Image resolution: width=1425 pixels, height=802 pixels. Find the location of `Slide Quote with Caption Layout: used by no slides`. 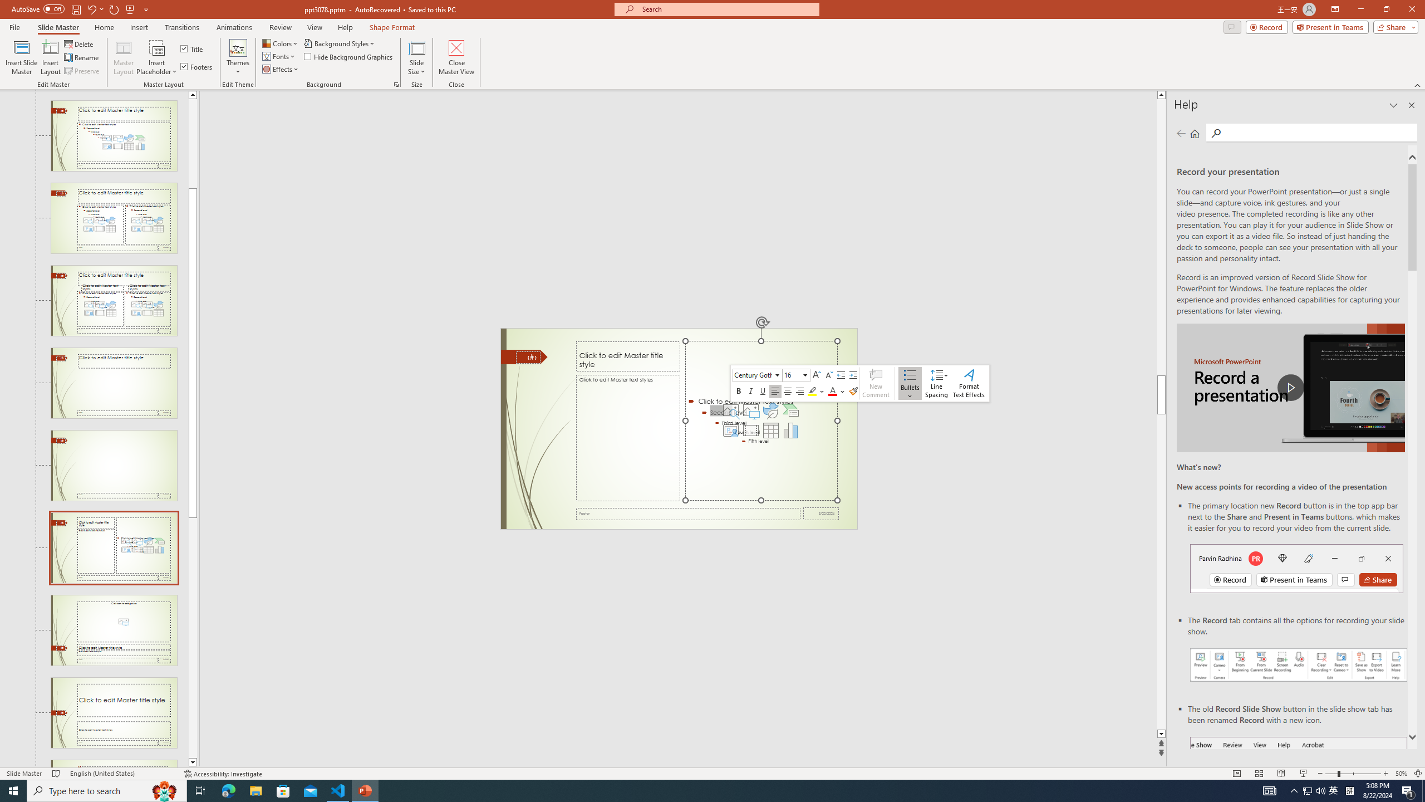

Slide Quote with Caption Layout: used by no slides is located at coordinates (114, 764).